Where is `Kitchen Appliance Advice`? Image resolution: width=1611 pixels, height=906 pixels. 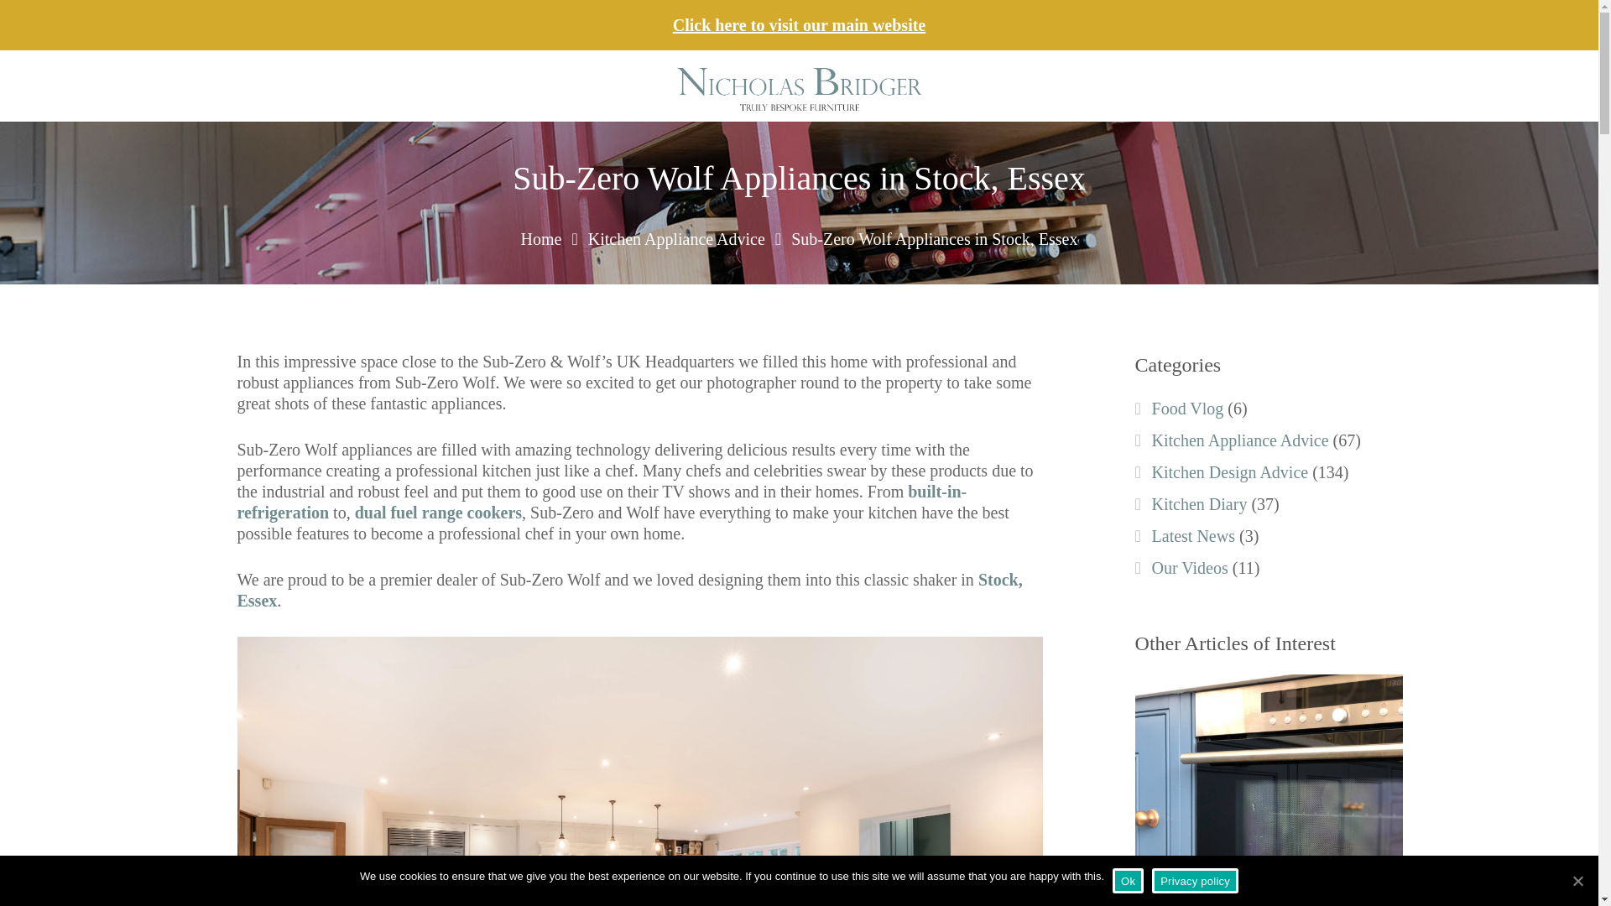 Kitchen Appliance Advice is located at coordinates (1240, 440).